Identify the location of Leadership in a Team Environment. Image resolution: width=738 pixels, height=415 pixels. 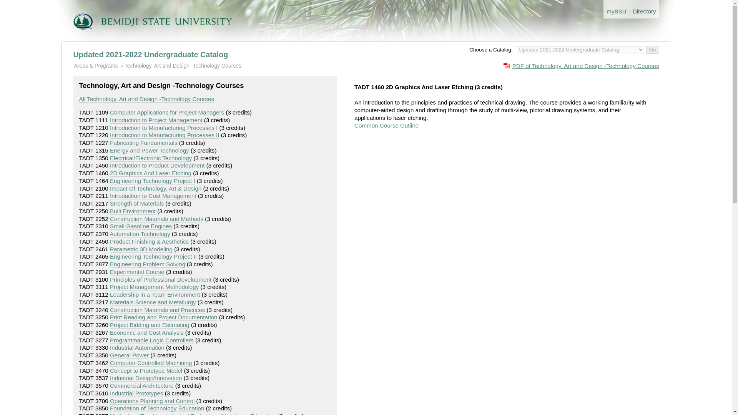
(155, 295).